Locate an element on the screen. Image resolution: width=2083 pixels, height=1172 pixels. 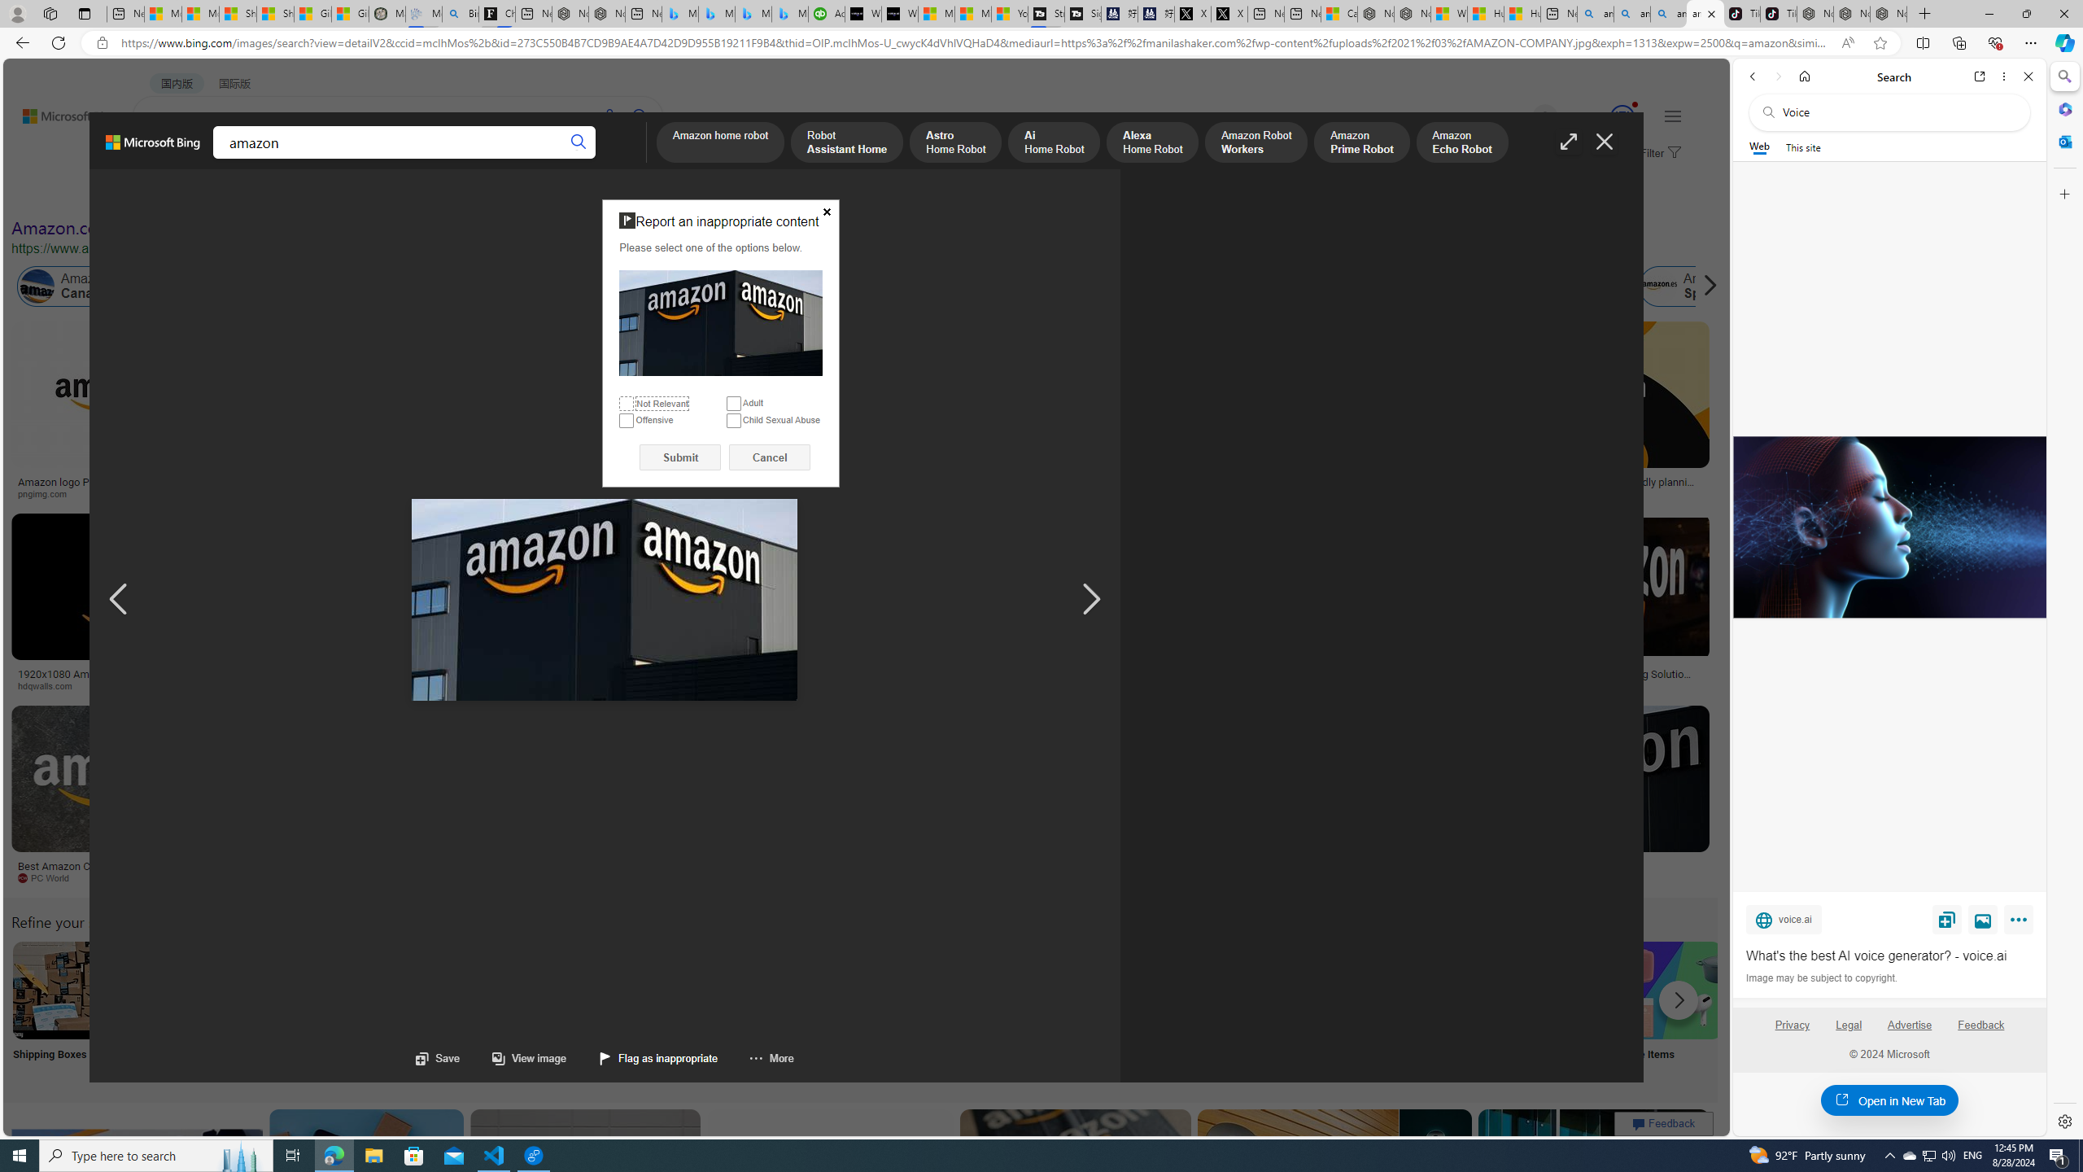
Online Shopping Search is located at coordinates (169, 1011).